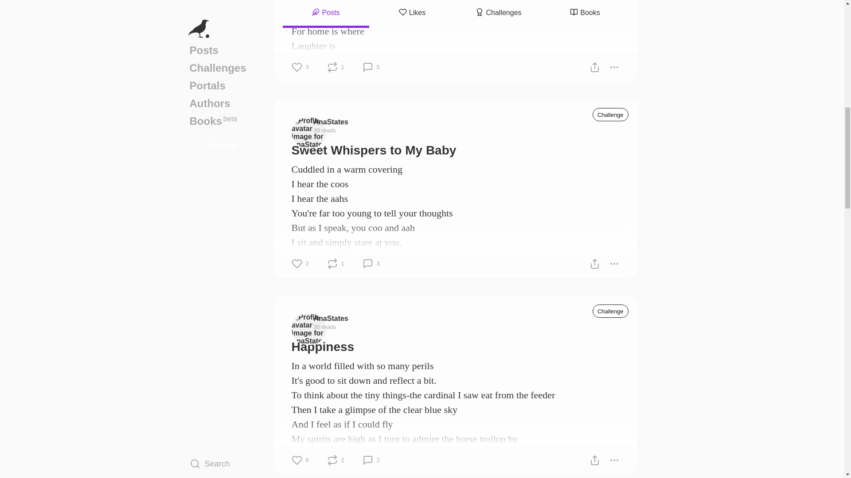 Image resolution: width=851 pixels, height=478 pixels. I want to click on Challenge, so click(610, 311).